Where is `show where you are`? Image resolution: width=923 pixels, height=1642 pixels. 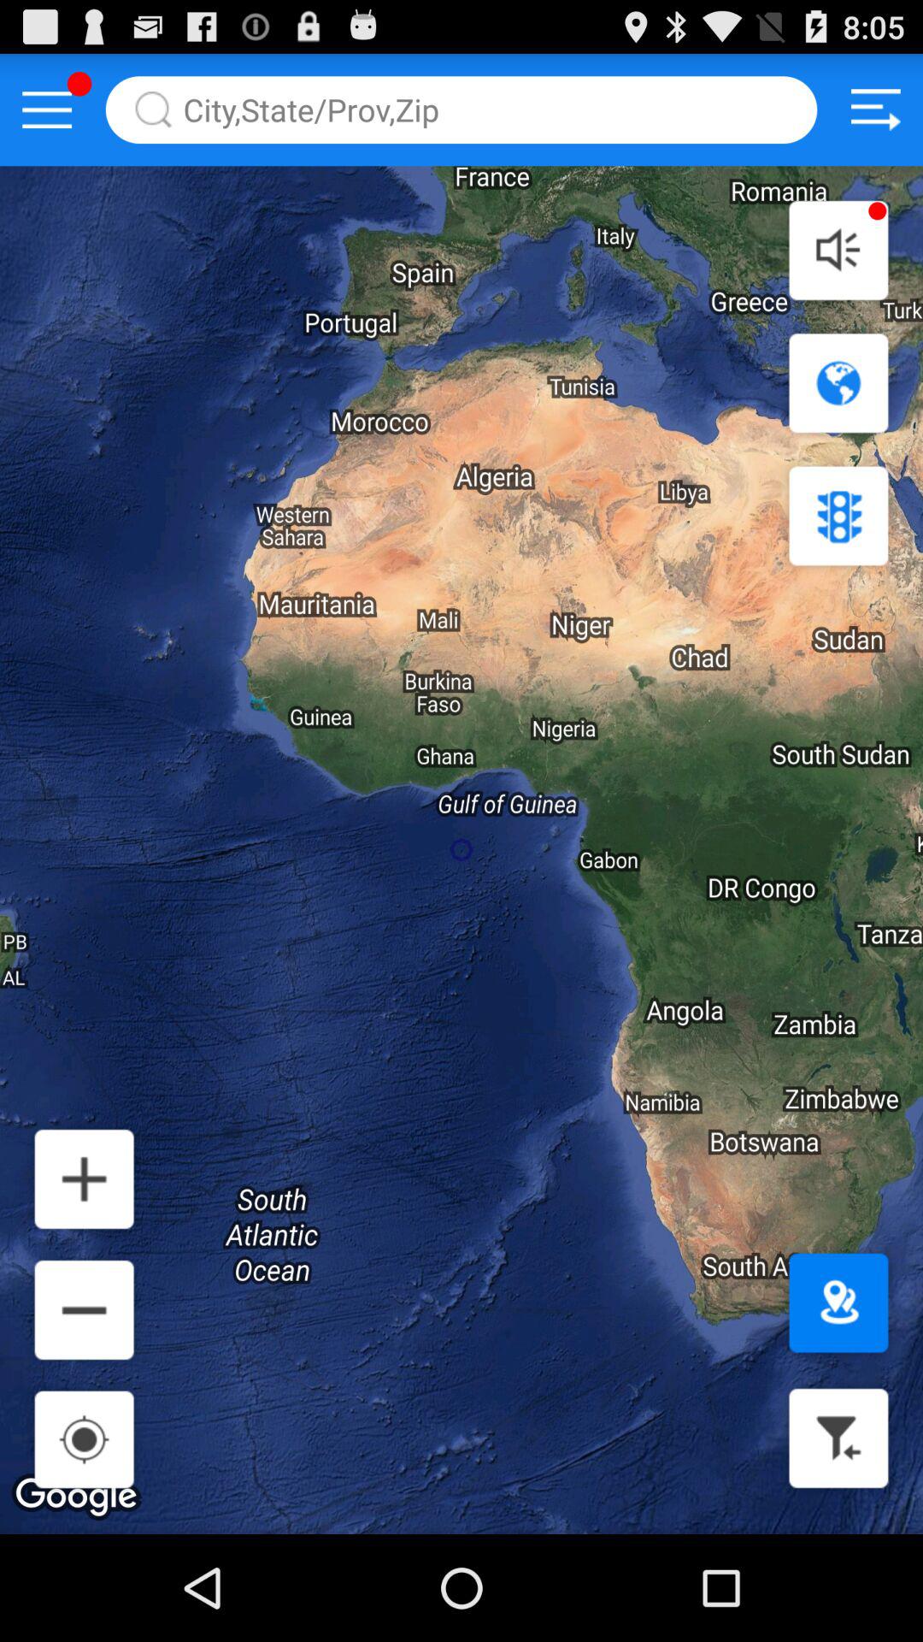
show where you are is located at coordinates (838, 1303).